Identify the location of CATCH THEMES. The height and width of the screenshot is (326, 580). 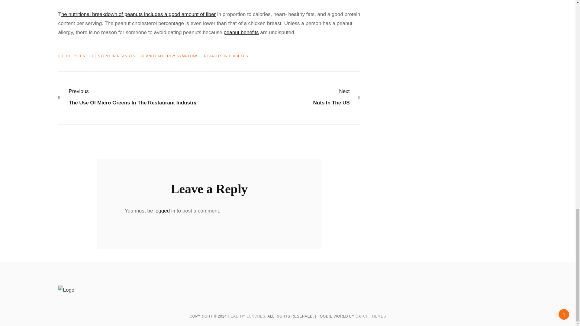
(371, 316).